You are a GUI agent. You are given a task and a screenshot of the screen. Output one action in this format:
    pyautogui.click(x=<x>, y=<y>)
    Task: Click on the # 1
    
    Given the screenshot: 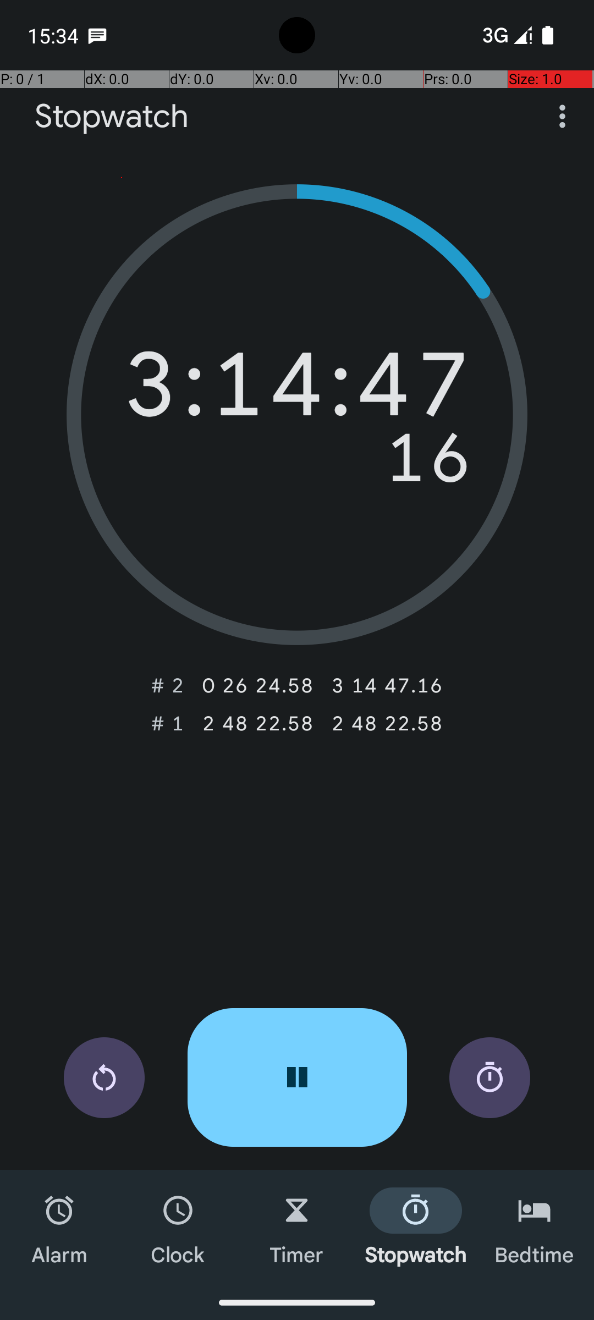 What is the action you would take?
    pyautogui.click(x=168, y=723)
    